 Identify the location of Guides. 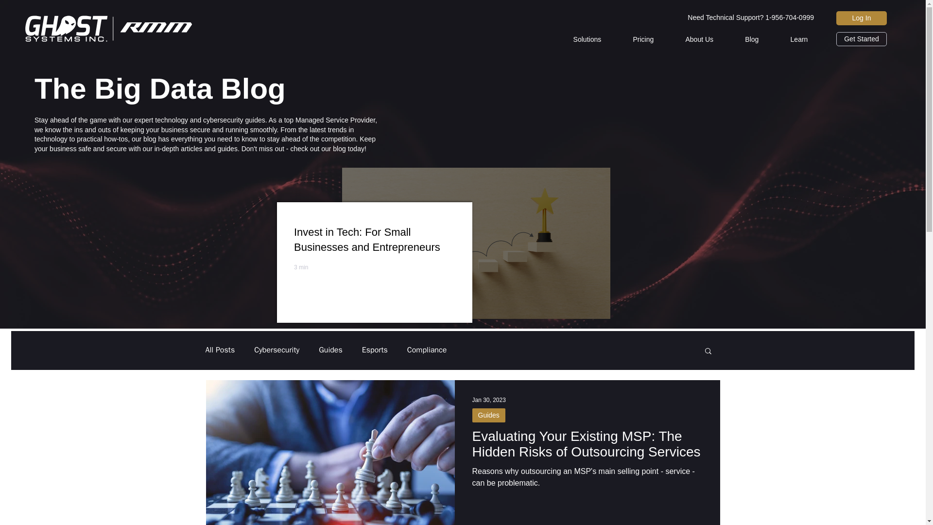
(330, 350).